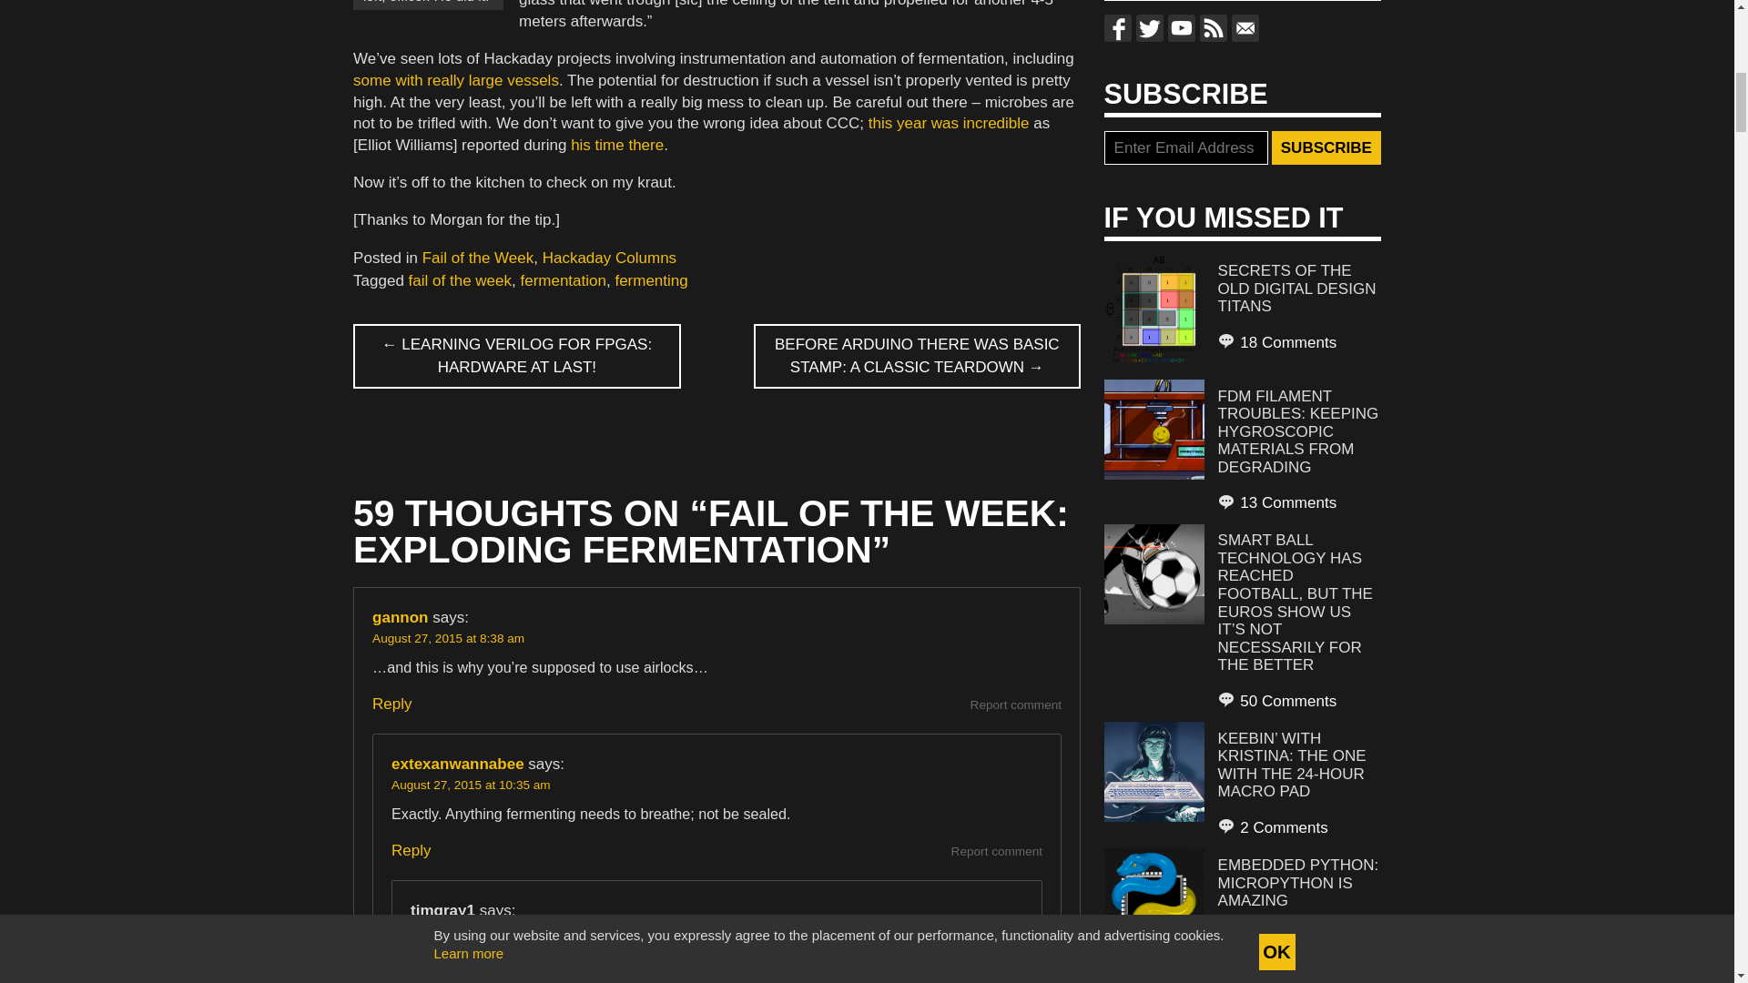 The image size is (1748, 983). What do you see at coordinates (650, 280) in the screenshot?
I see `fermenting` at bounding box center [650, 280].